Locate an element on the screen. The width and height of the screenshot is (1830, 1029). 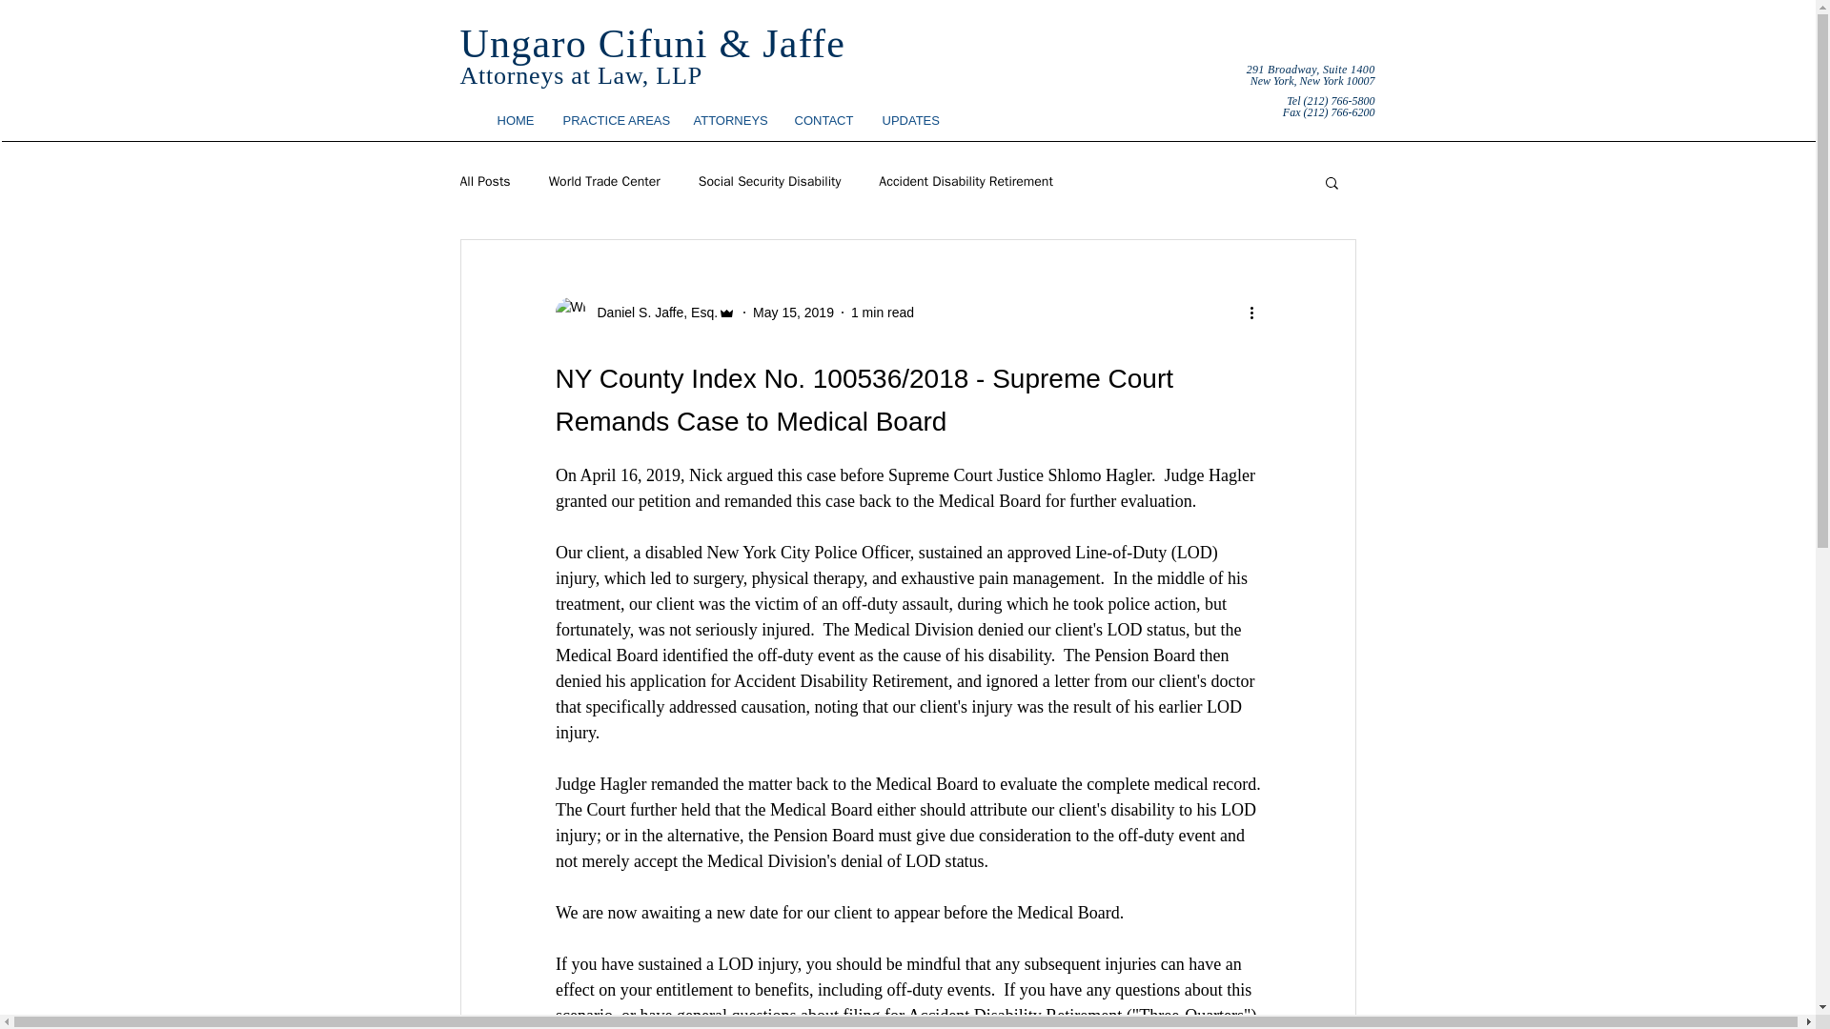
PRACTICE AREAS is located at coordinates (614, 120).